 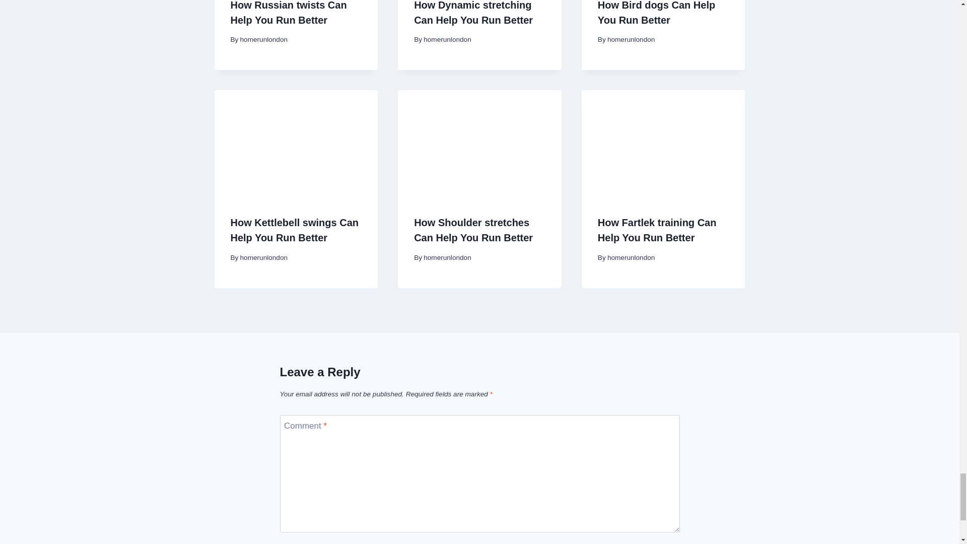 What do you see at coordinates (447, 39) in the screenshot?
I see `homerunlondon` at bounding box center [447, 39].